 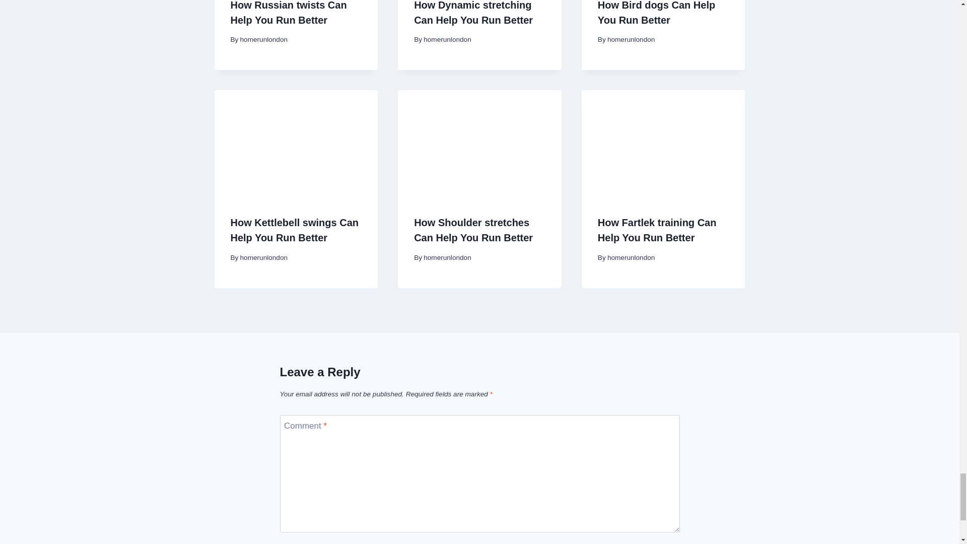 What do you see at coordinates (447, 39) in the screenshot?
I see `homerunlondon` at bounding box center [447, 39].